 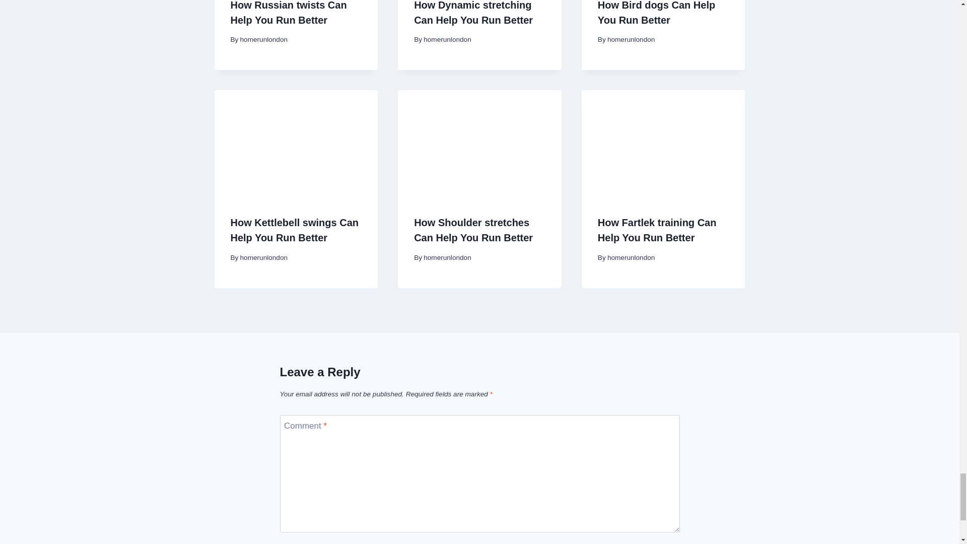 What do you see at coordinates (447, 39) in the screenshot?
I see `homerunlondon` at bounding box center [447, 39].